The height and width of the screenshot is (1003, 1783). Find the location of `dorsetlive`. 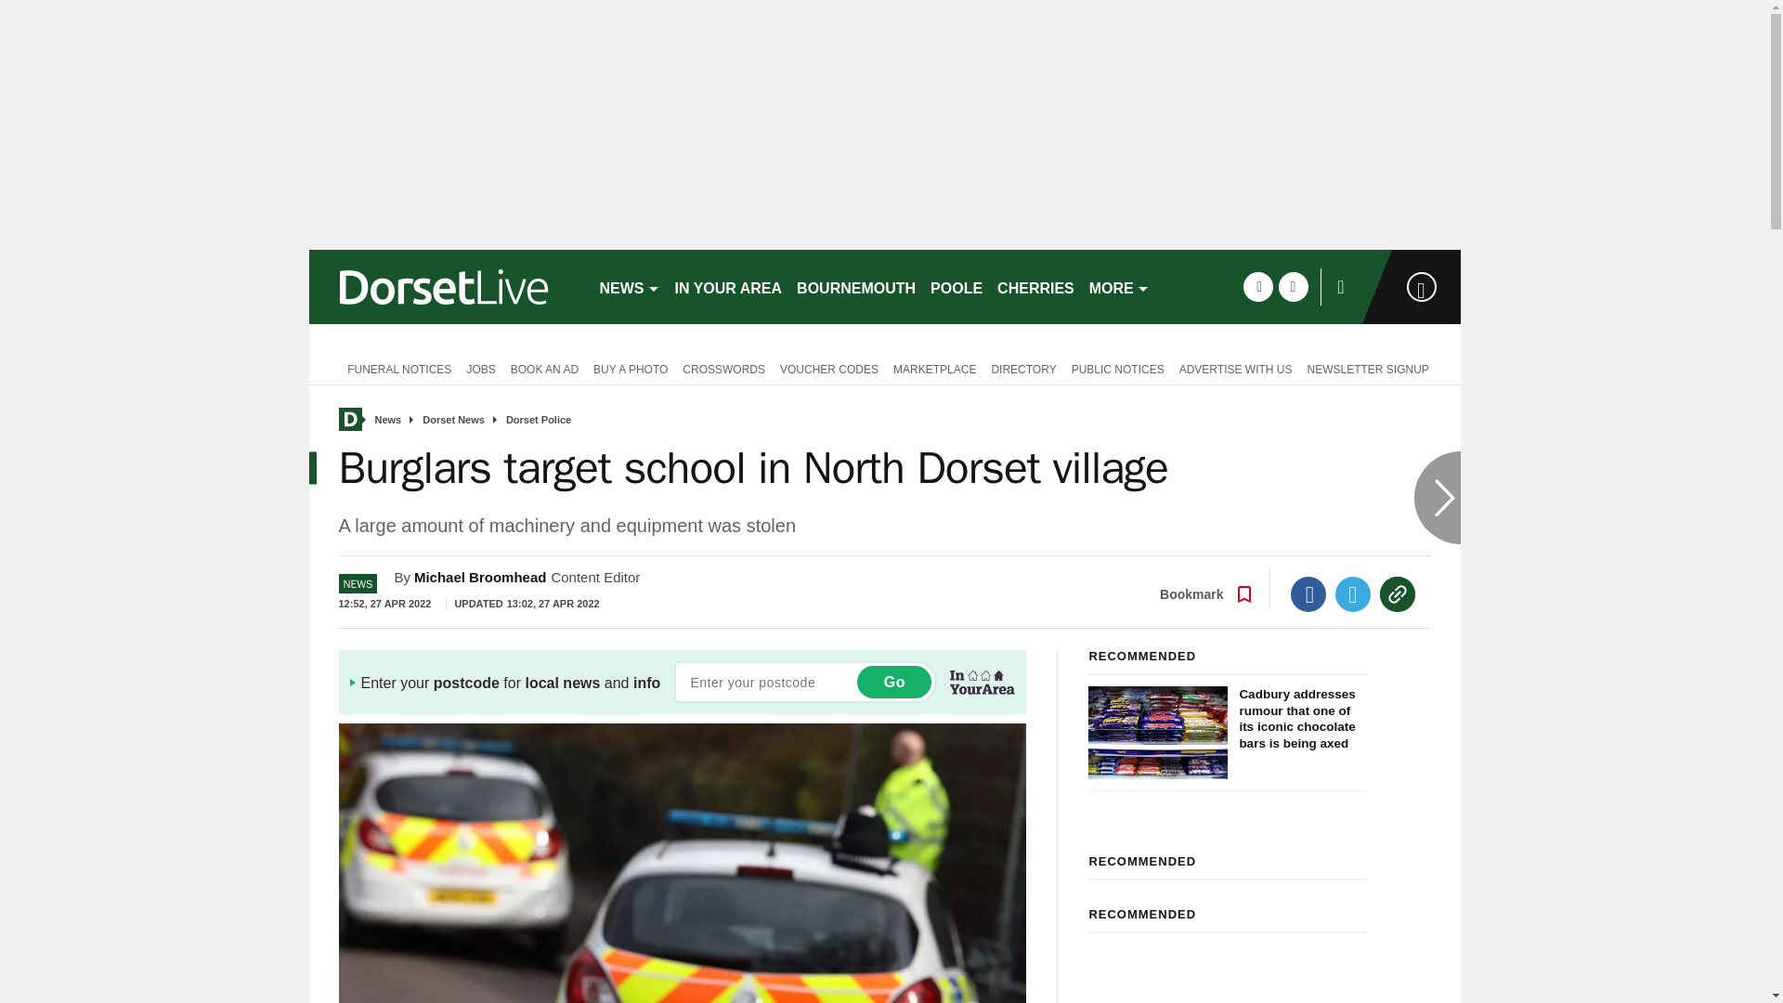

dorsetlive is located at coordinates (446, 286).